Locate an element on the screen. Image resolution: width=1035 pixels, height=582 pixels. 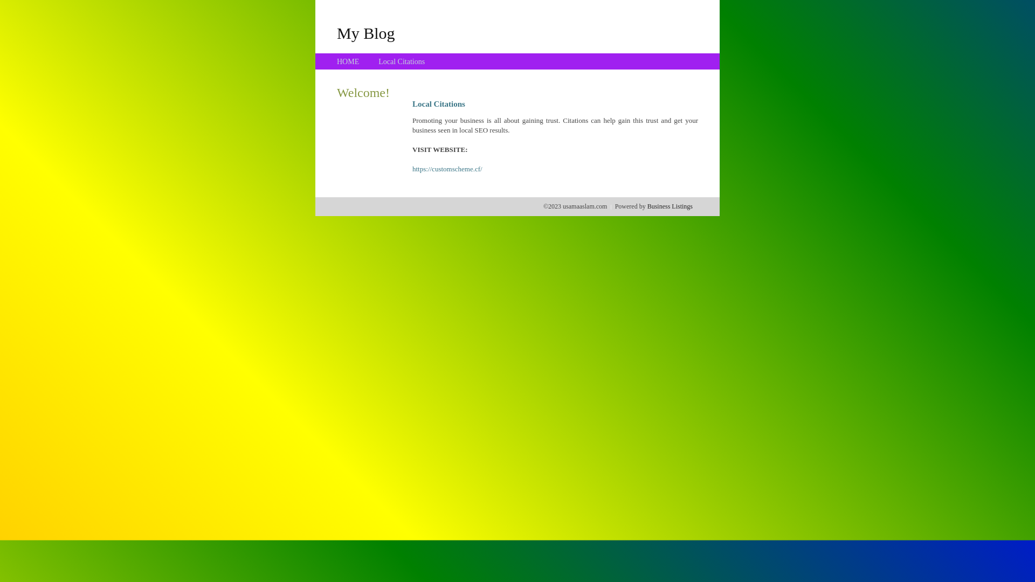
HOME is located at coordinates (348, 61).